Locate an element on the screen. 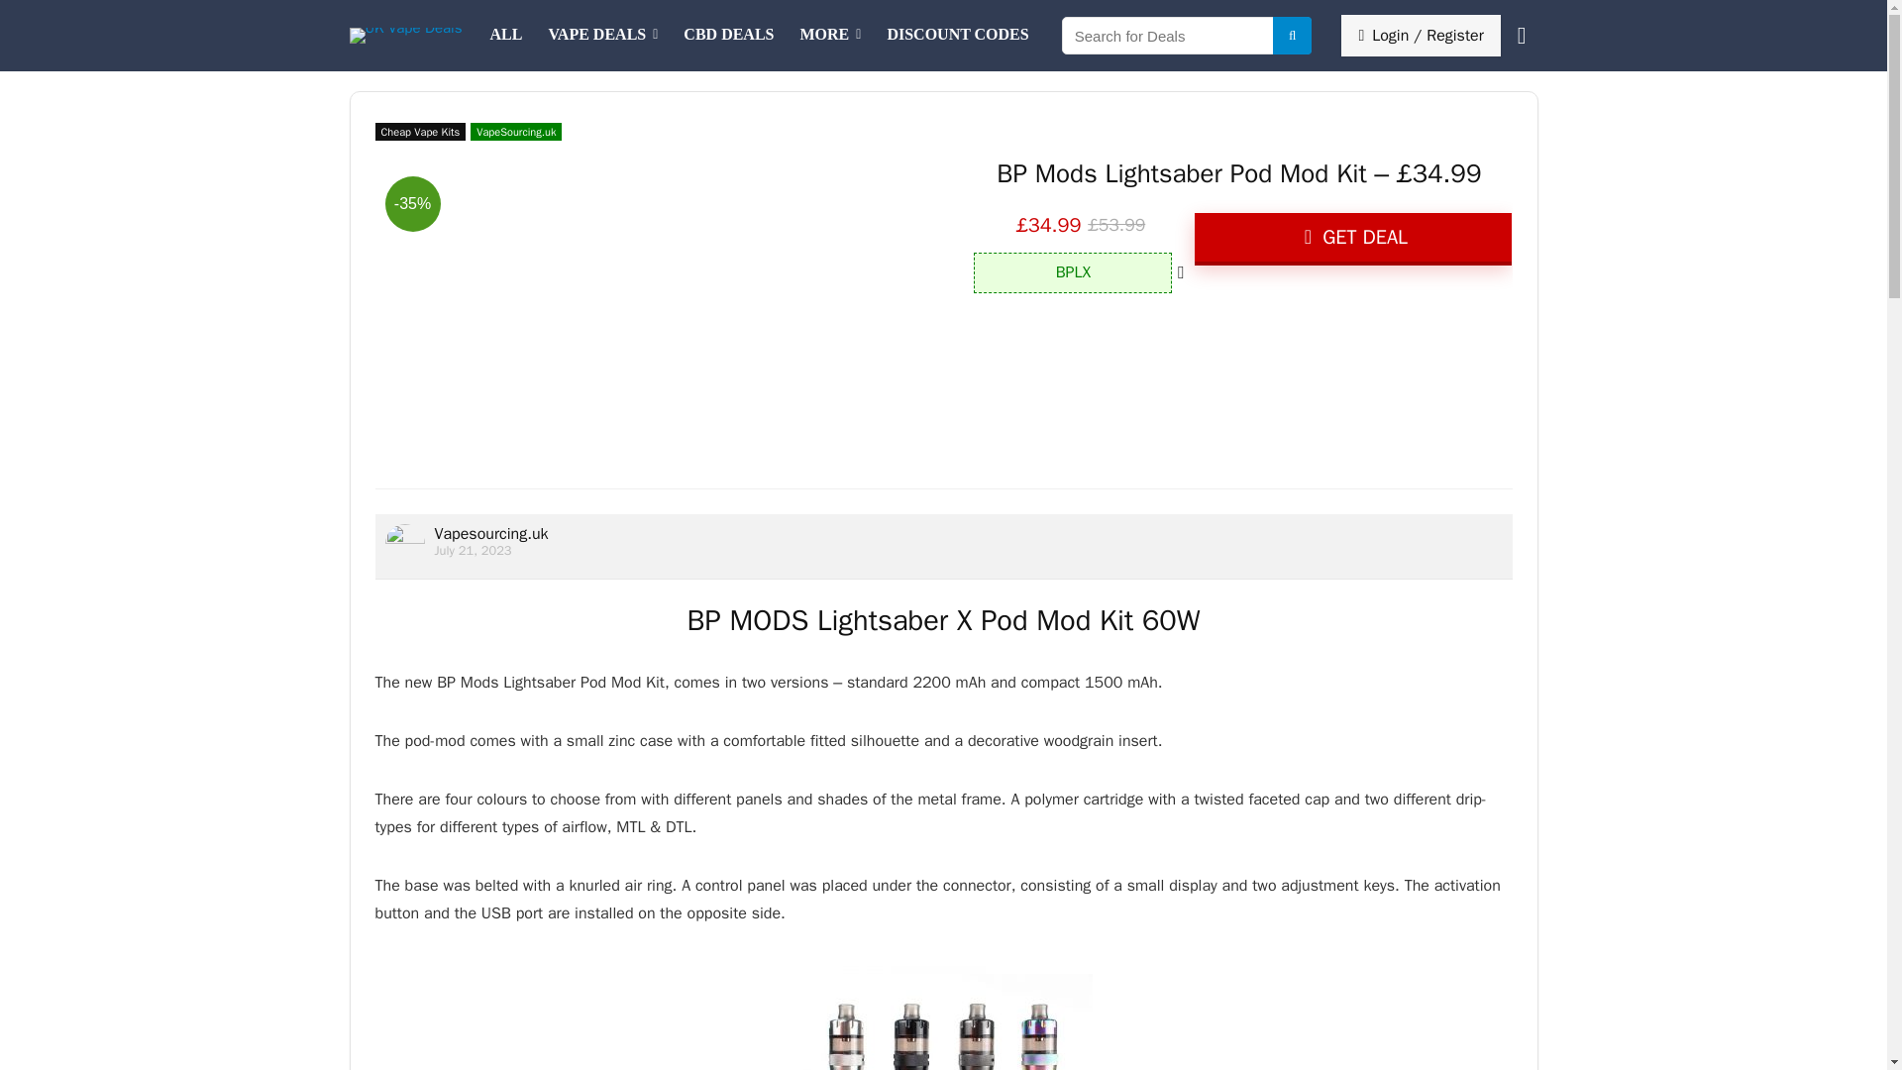 The image size is (1902, 1070). View all posts in VapeSourcing.uk is located at coordinates (515, 131).